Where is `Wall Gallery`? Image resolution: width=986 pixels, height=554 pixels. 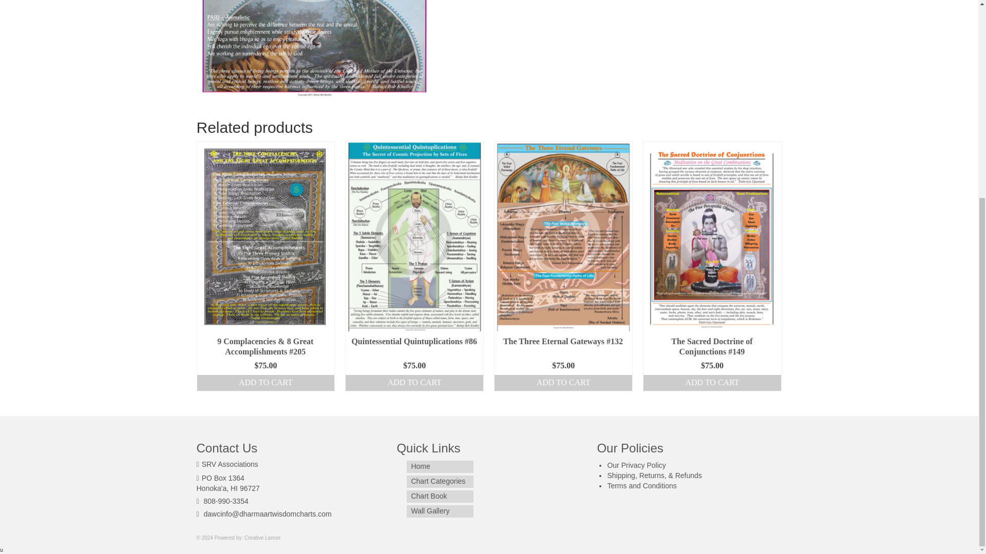
Wall Gallery is located at coordinates (440, 511).